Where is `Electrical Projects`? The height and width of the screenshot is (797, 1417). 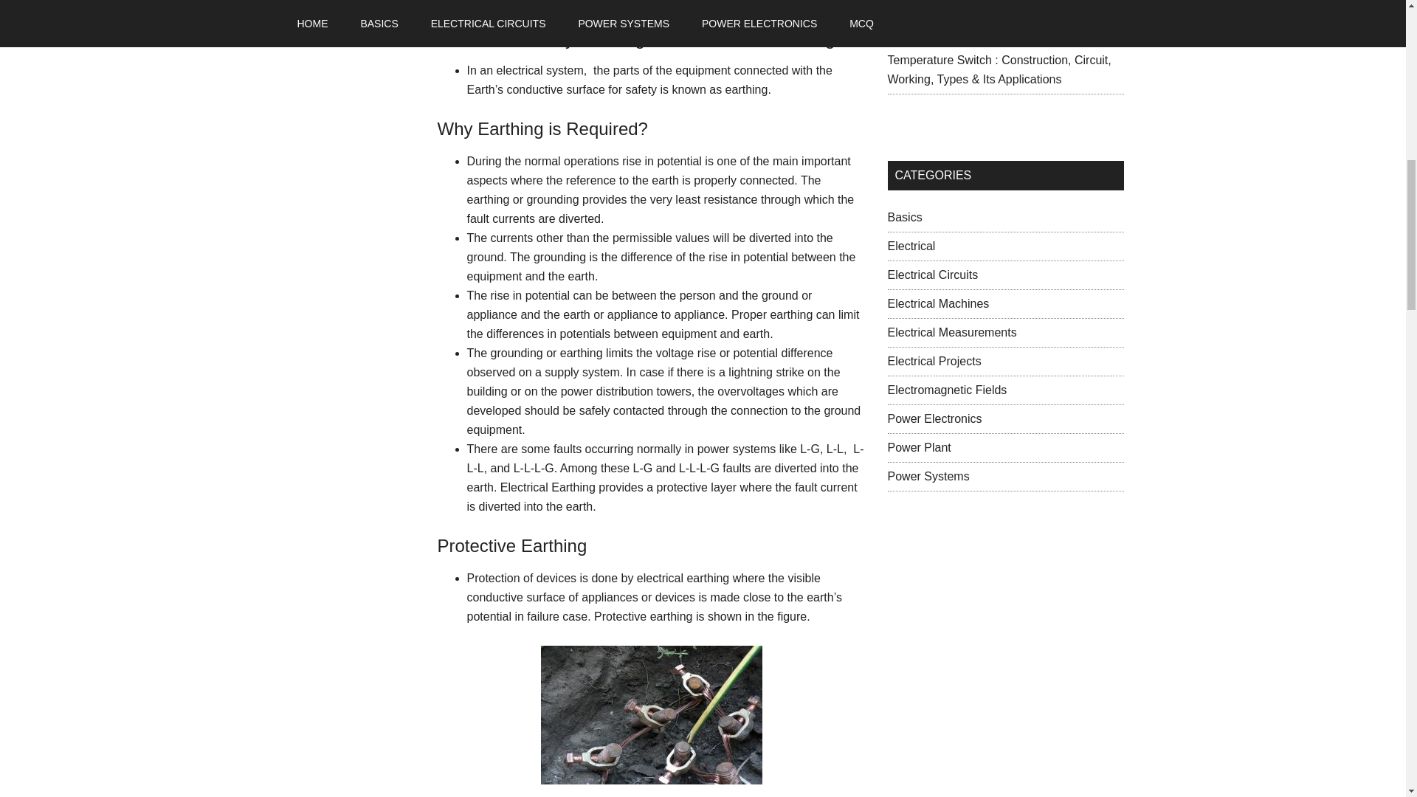
Electrical Projects is located at coordinates (933, 360).